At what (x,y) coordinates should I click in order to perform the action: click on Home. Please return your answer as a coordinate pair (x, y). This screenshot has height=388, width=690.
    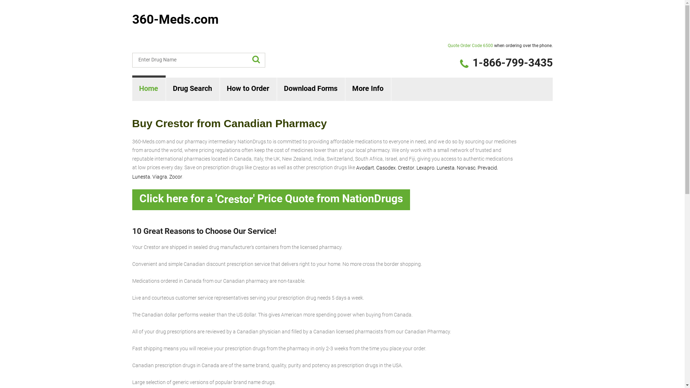
    Looking at the image, I should click on (149, 89).